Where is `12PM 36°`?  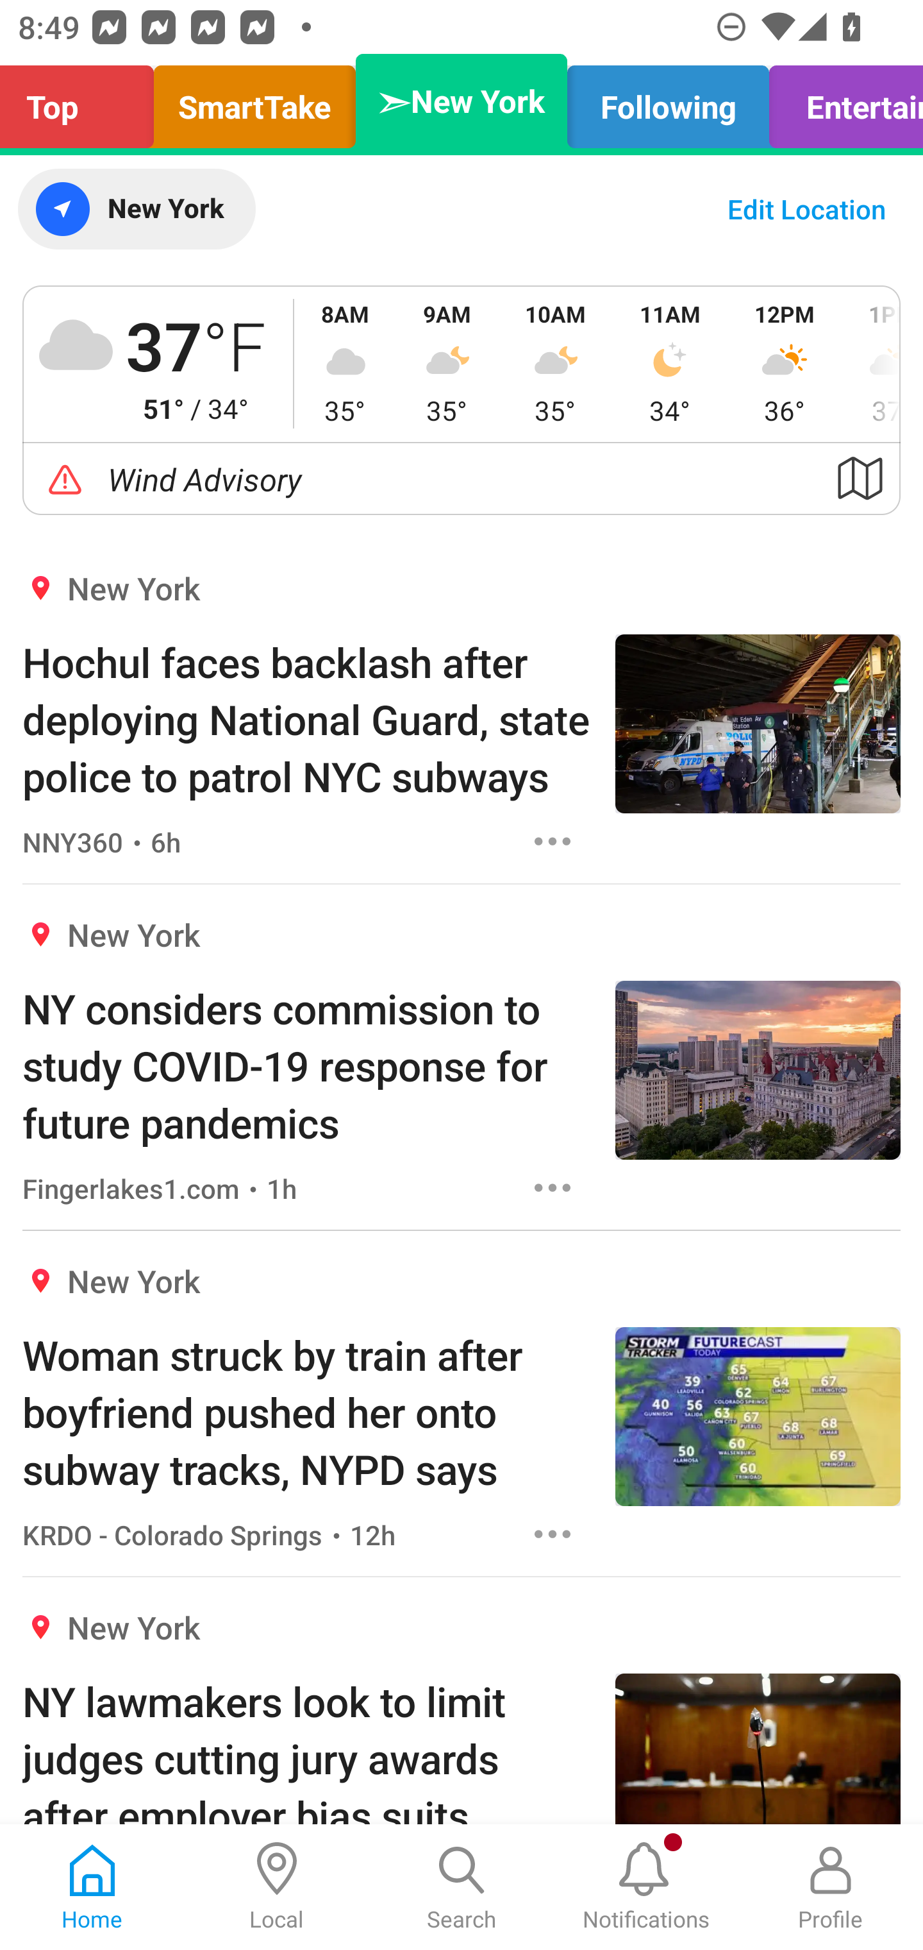 12PM 36° is located at coordinates (785, 363).